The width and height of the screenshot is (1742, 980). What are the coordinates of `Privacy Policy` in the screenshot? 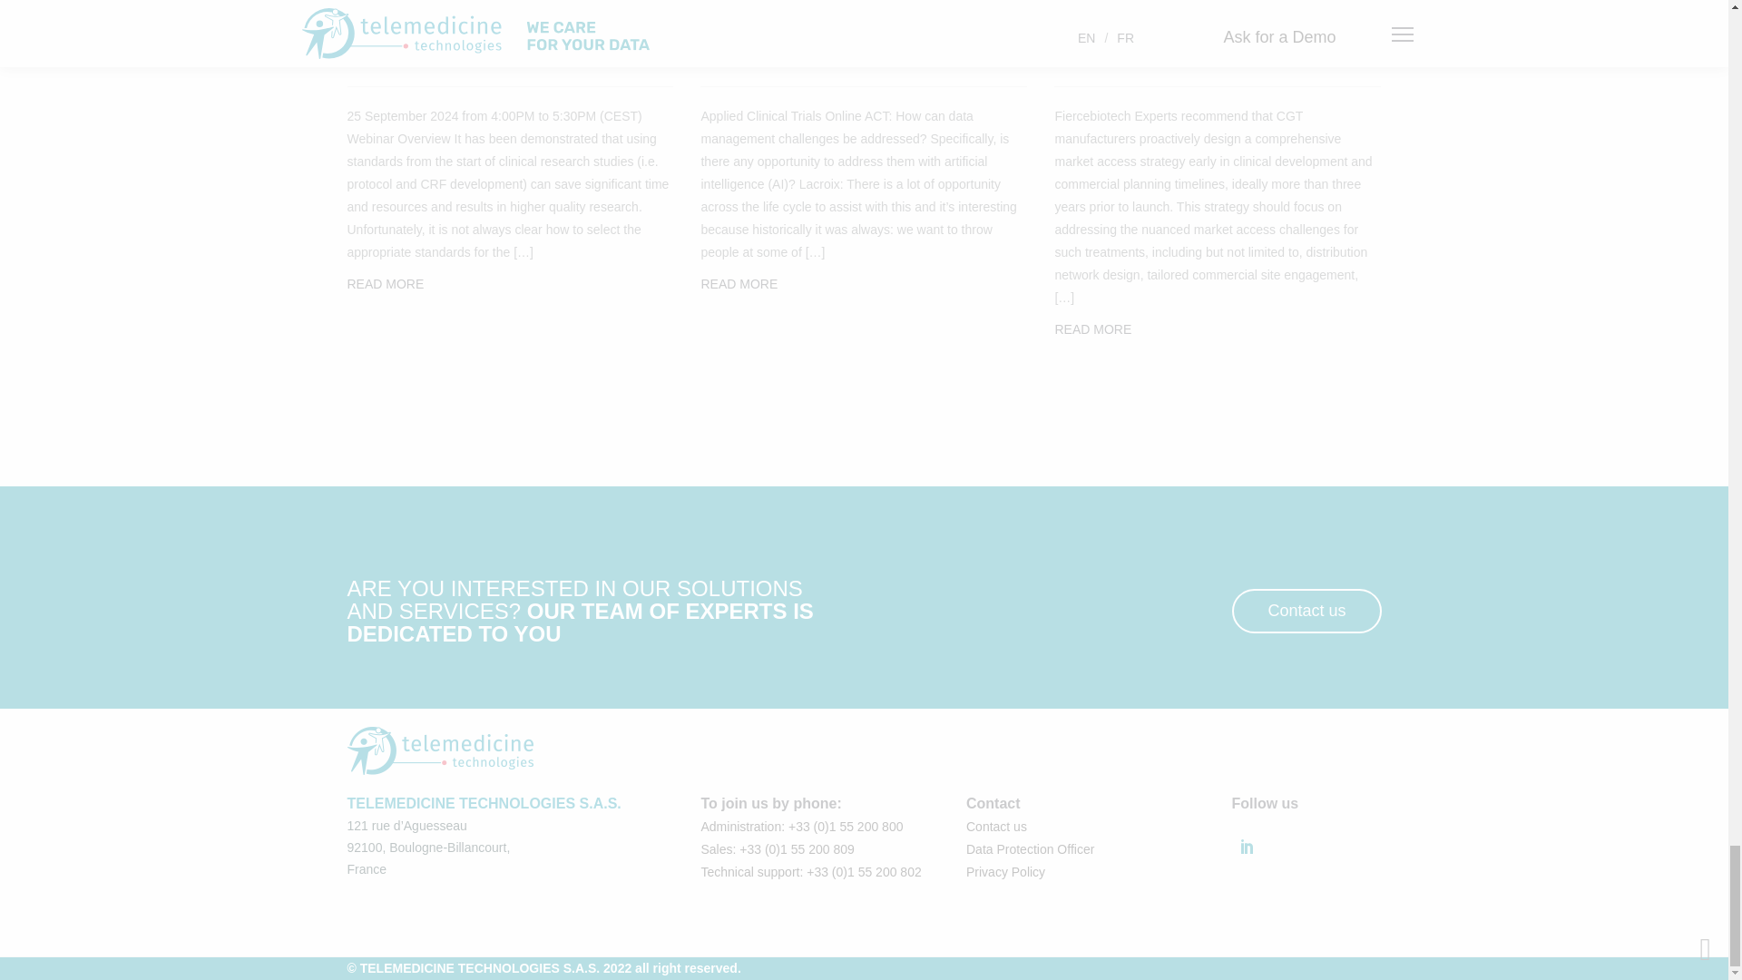 It's located at (1005, 871).